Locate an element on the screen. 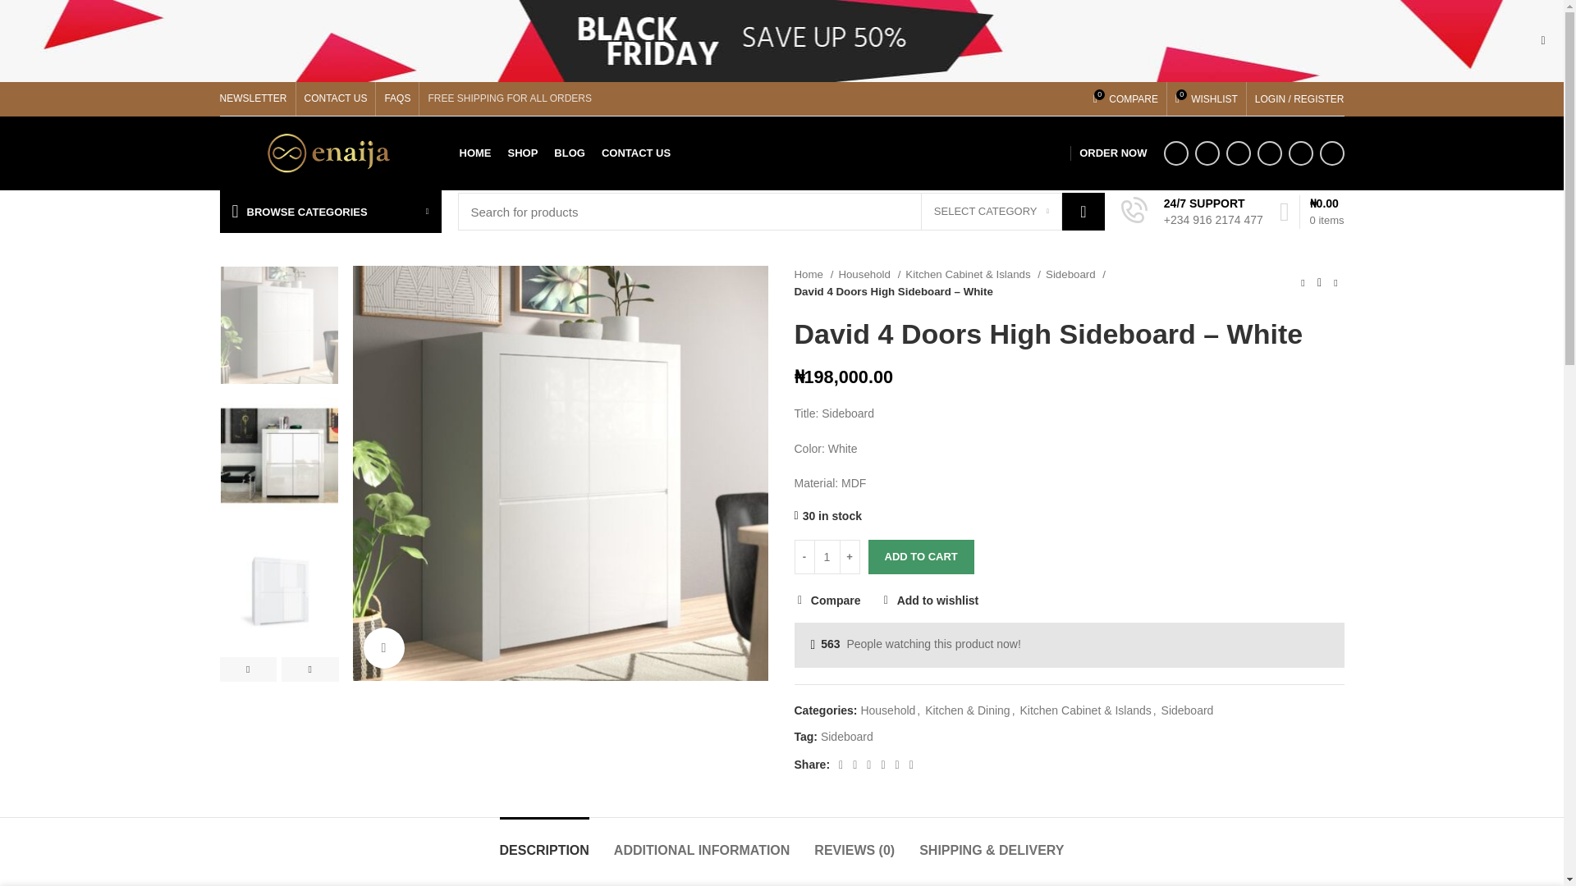 This screenshot has height=886, width=1576. CONTACT US is located at coordinates (636, 153).